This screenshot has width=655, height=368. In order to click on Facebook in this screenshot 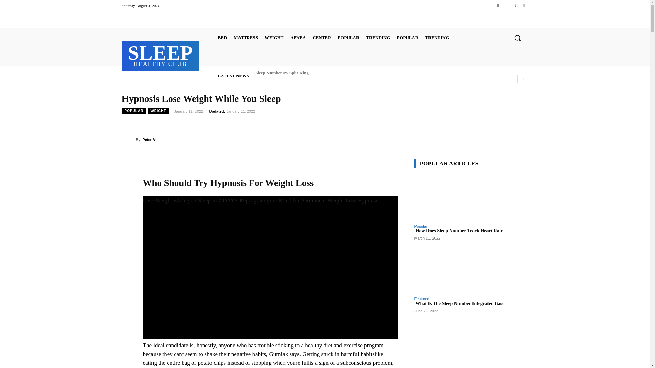, I will do `click(498, 5)`.